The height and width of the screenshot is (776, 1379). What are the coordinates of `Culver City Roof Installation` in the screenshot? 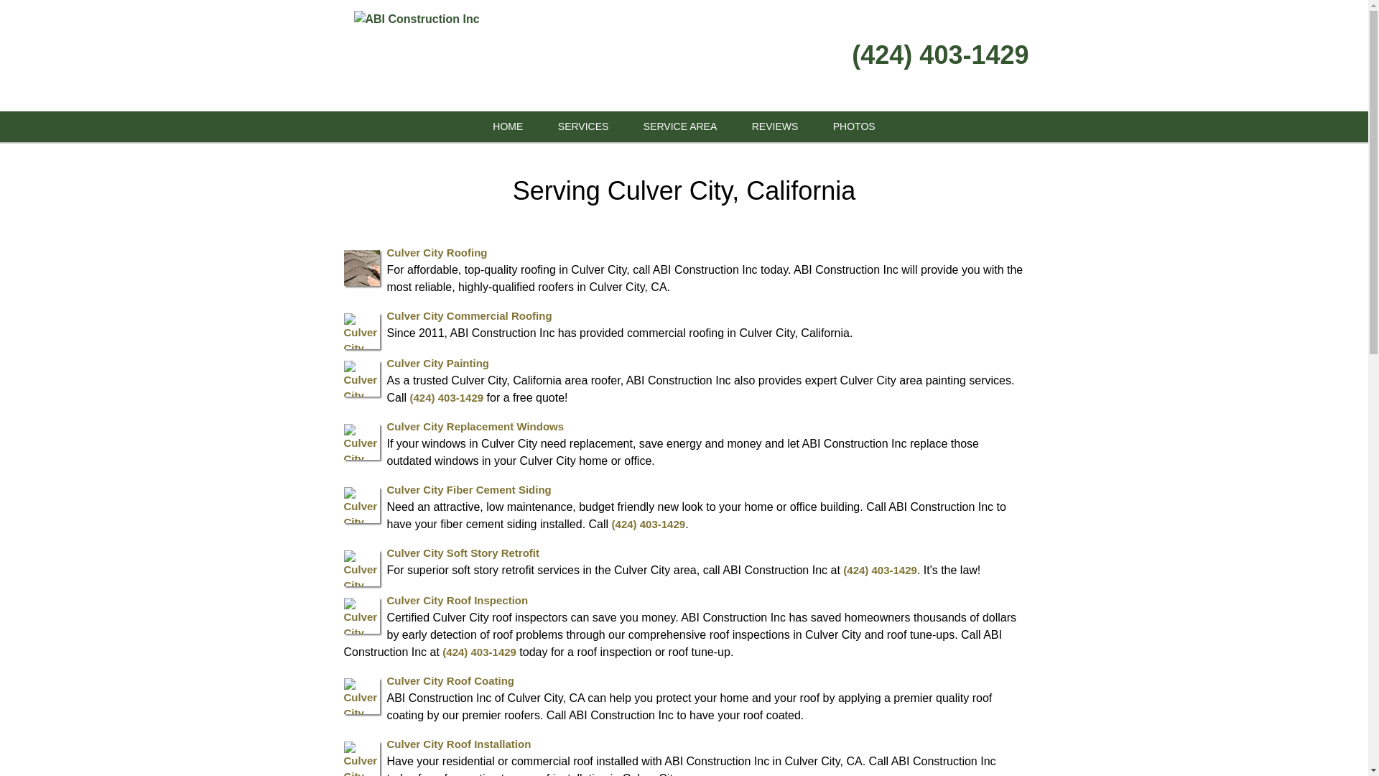 It's located at (458, 743).